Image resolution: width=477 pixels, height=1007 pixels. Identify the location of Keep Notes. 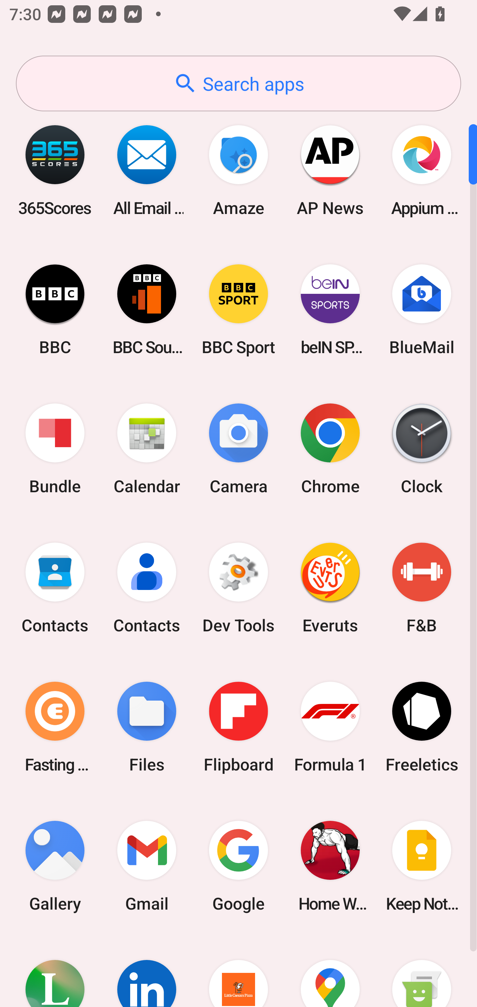
(422, 866).